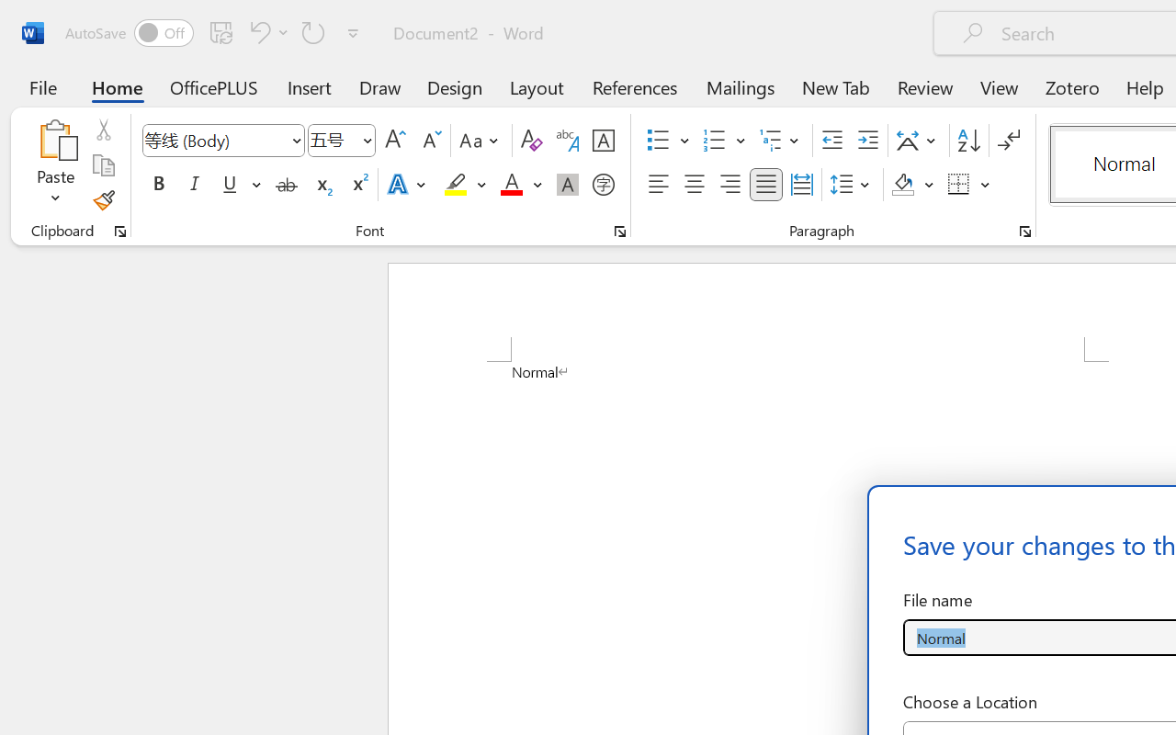 The image size is (1176, 735). Describe the element at coordinates (668, 141) in the screenshot. I see `Bullets` at that location.